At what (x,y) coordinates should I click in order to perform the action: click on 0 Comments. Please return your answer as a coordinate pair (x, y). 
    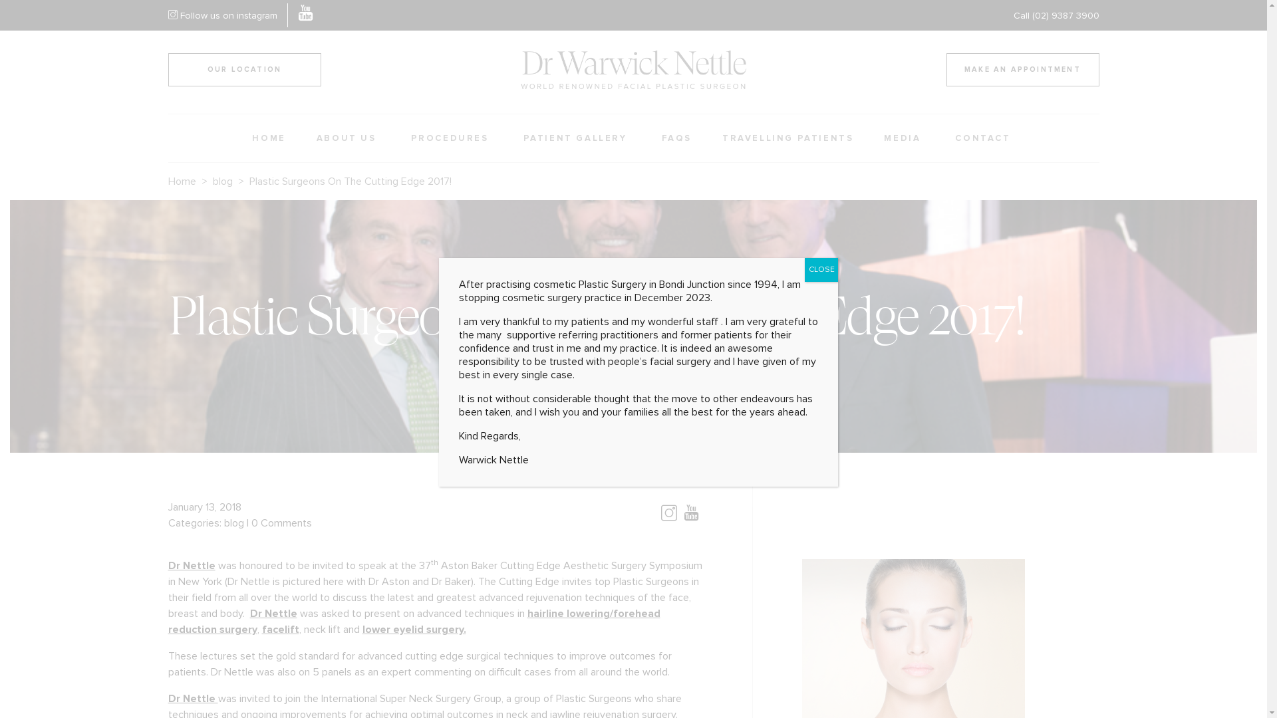
    Looking at the image, I should click on (282, 523).